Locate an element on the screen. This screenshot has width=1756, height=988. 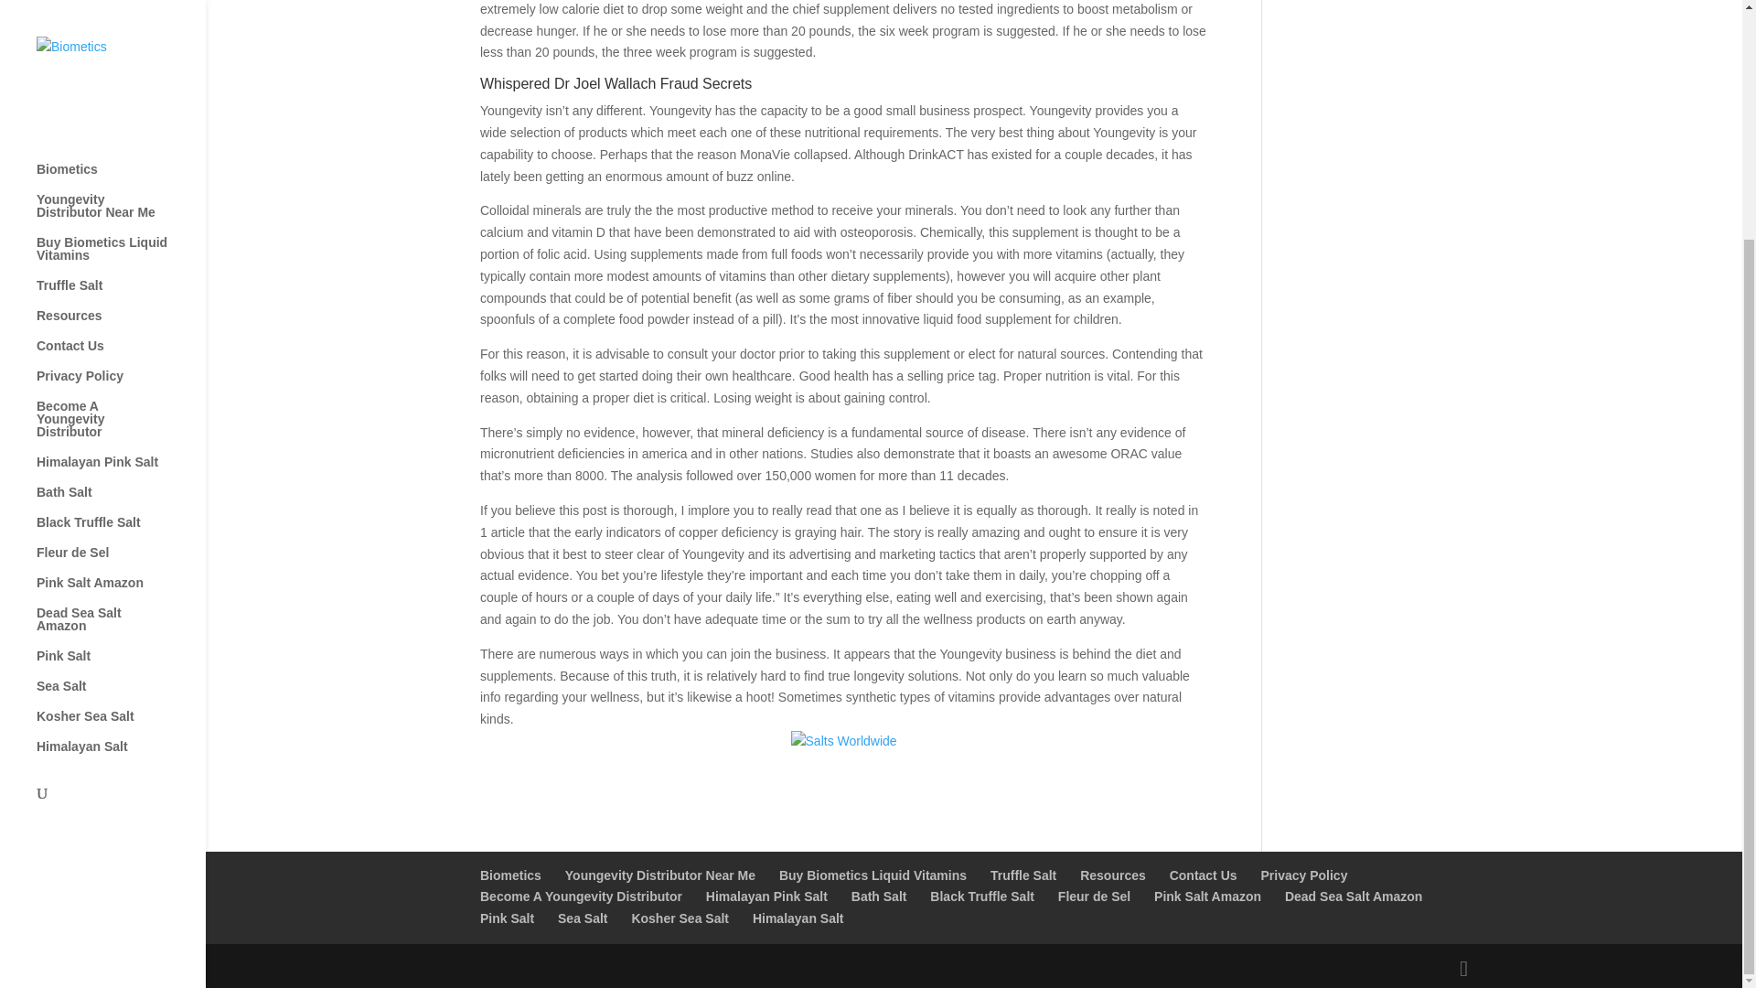
Bath Salt is located at coordinates (121, 196).